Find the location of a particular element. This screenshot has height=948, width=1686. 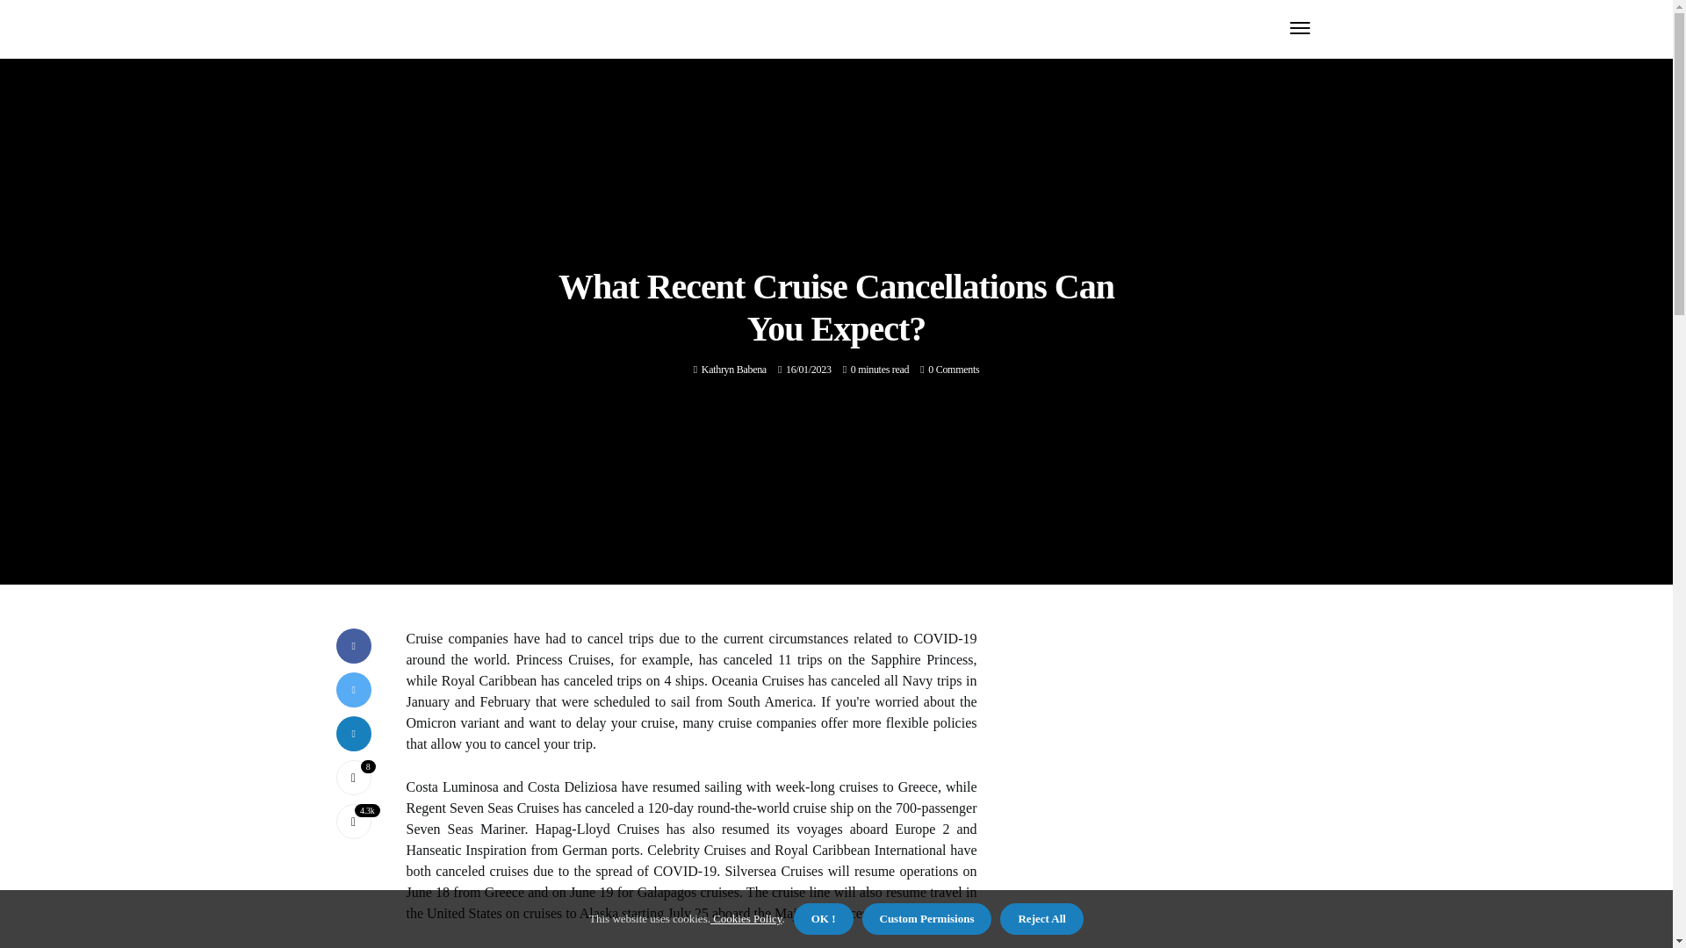

0 Comments is located at coordinates (954, 369).